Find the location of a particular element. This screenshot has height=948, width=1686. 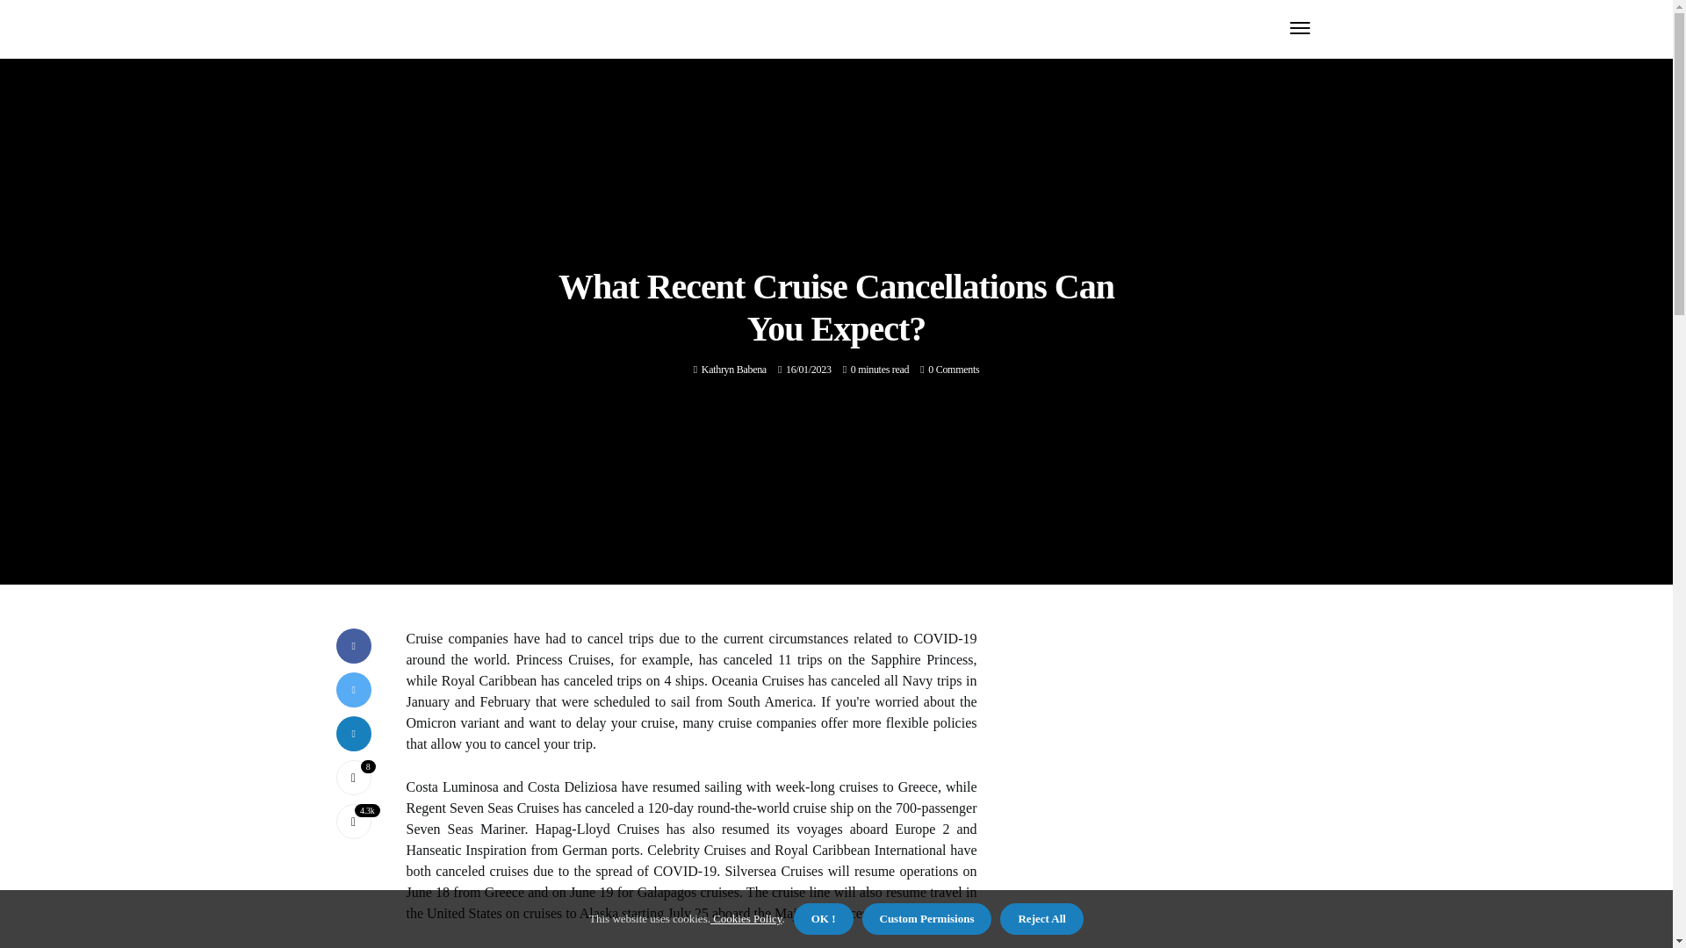

0 Comments is located at coordinates (954, 369).